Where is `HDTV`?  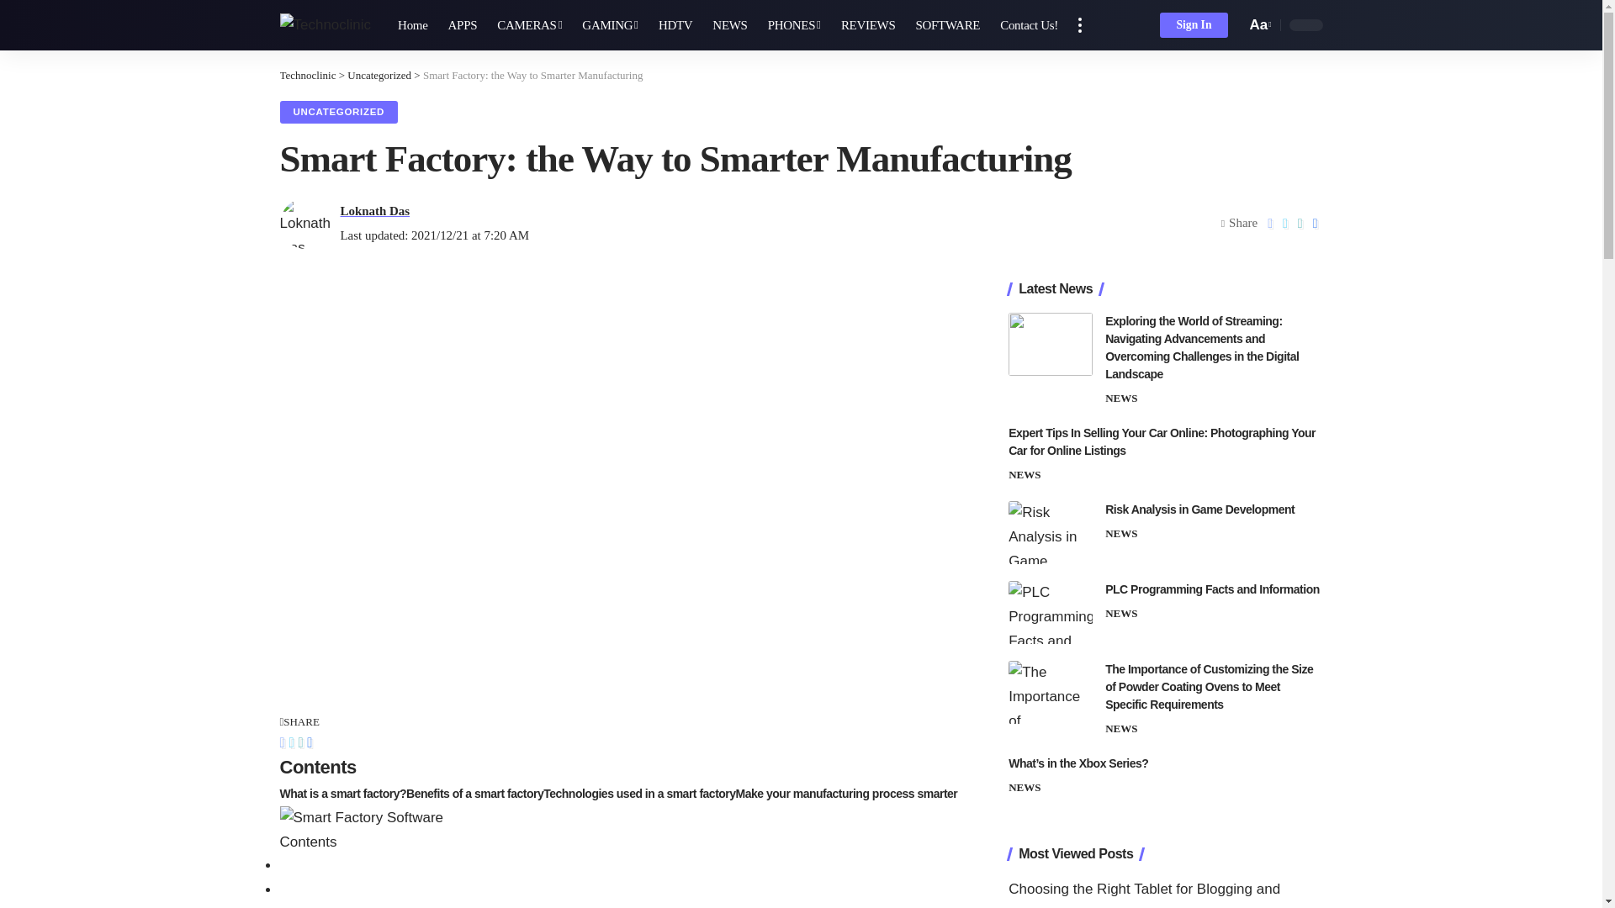
HDTV is located at coordinates (675, 25).